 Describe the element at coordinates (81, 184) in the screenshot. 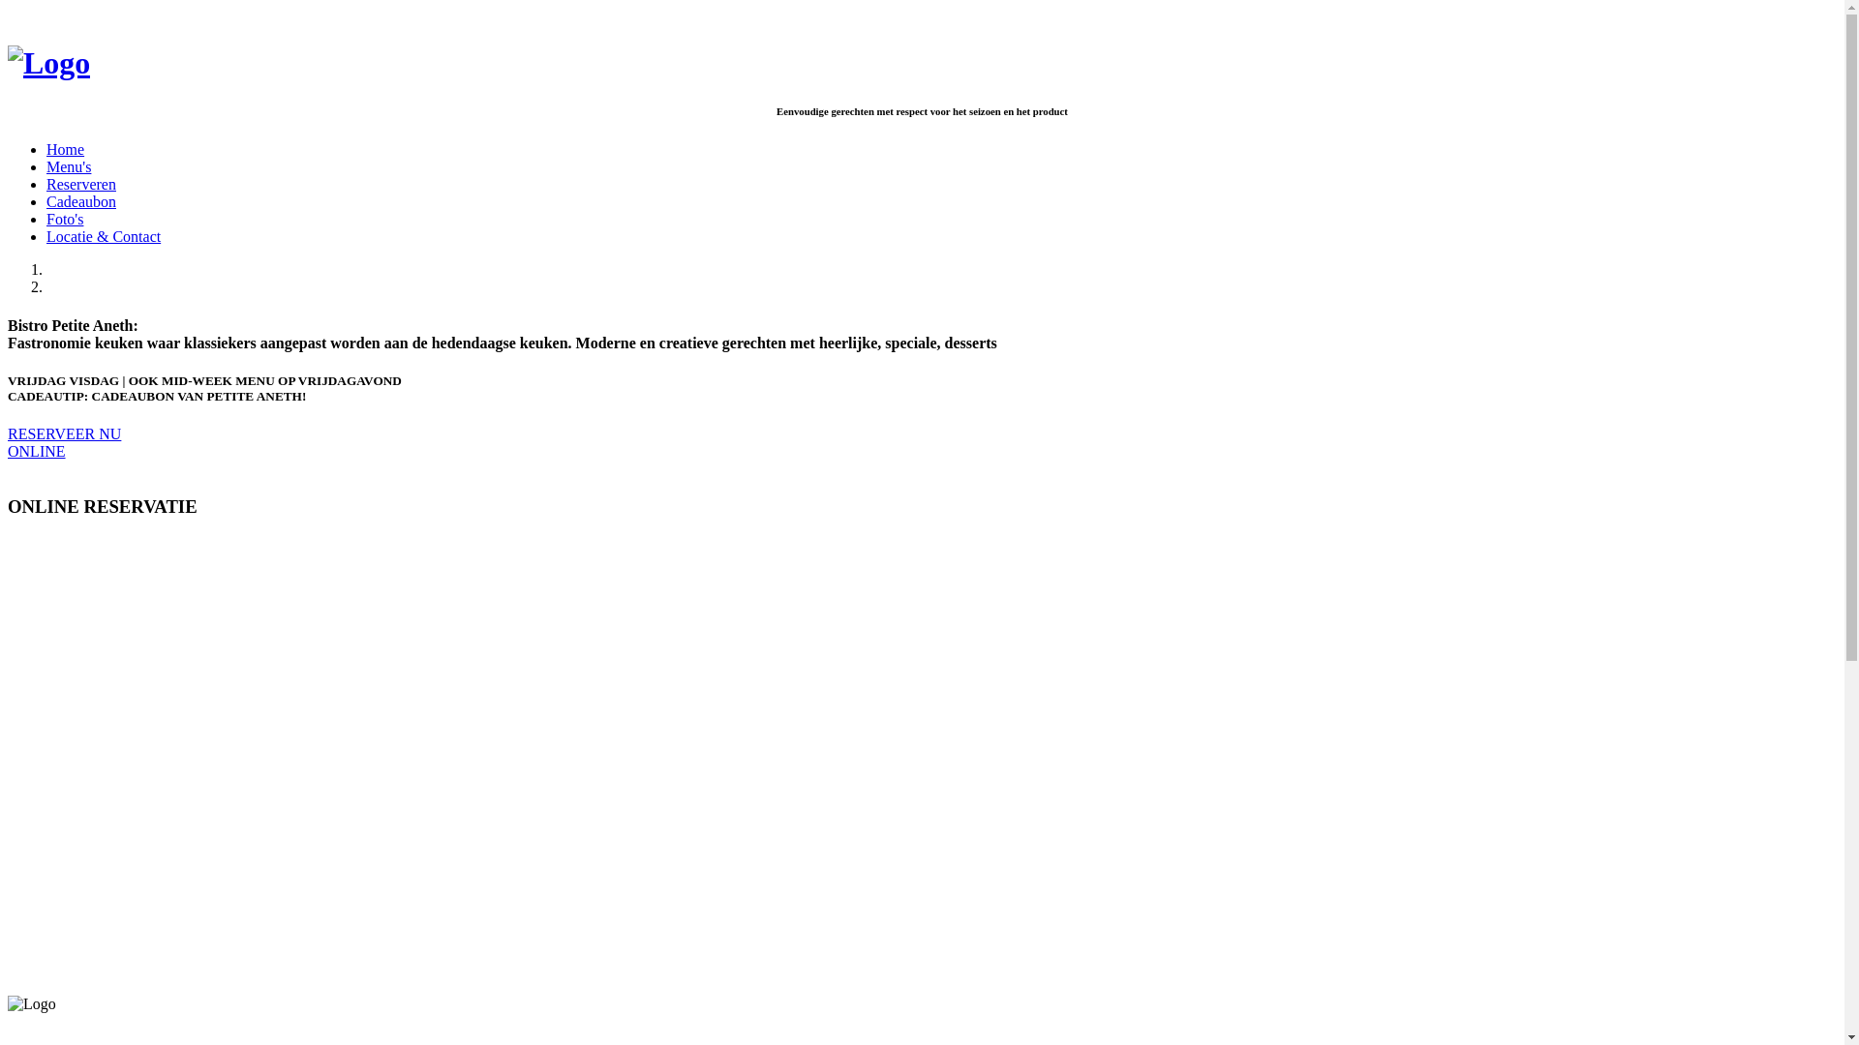

I see `Reserveren` at that location.